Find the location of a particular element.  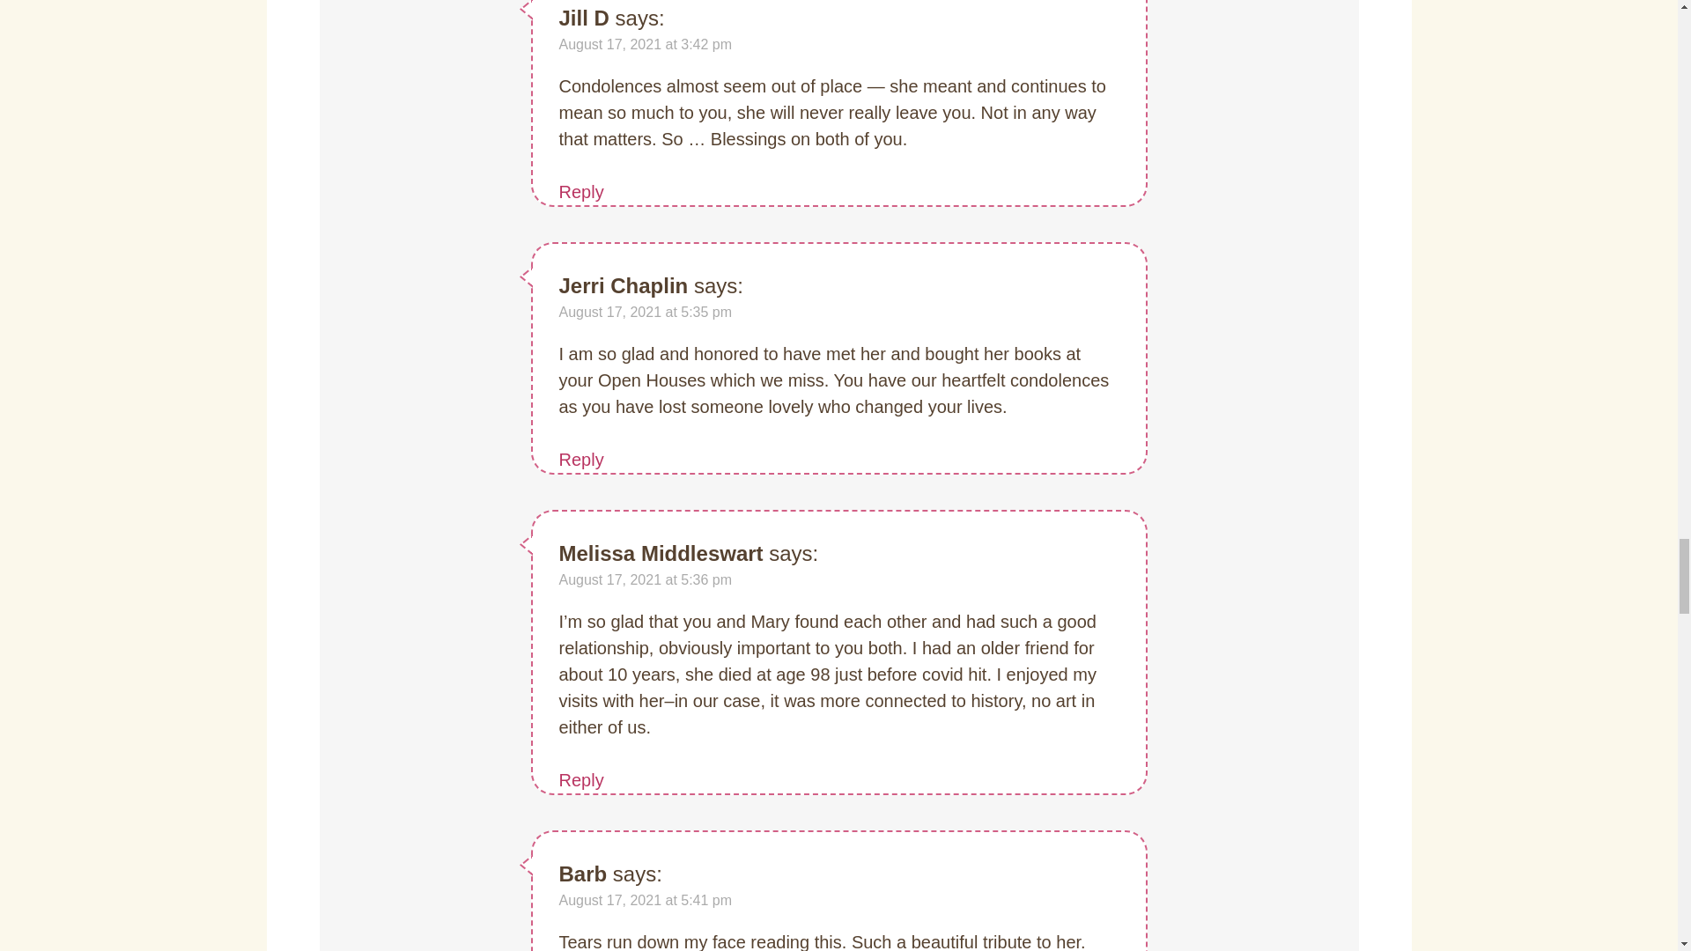

August 17, 2021 at 5:35 pm is located at coordinates (645, 312).